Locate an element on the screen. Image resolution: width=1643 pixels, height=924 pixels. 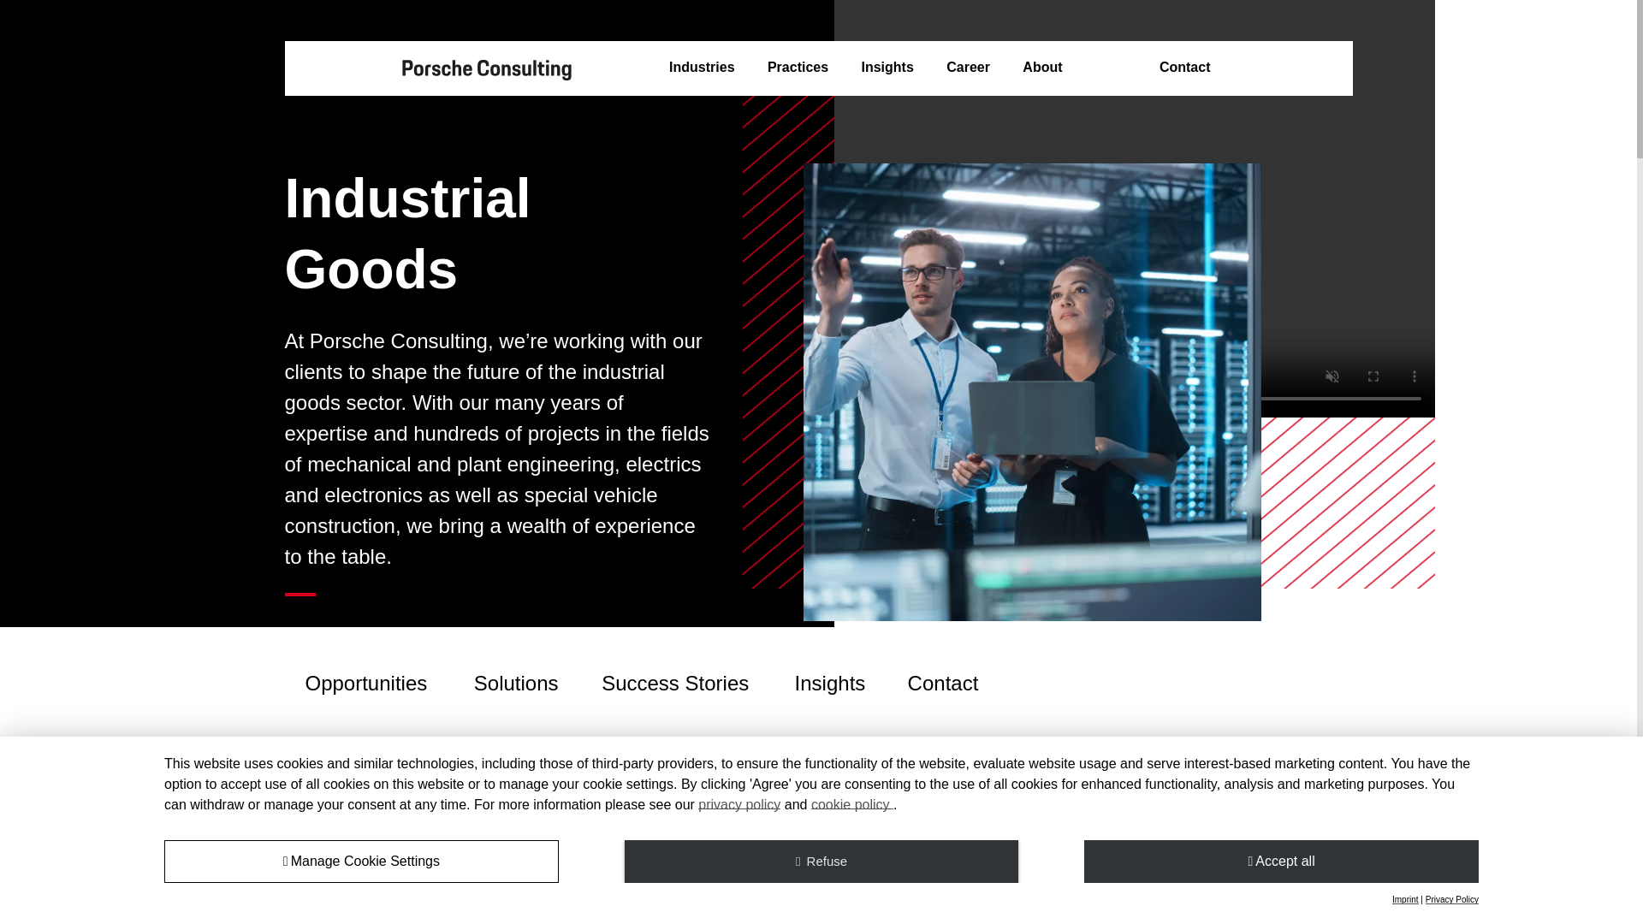
Insights is located at coordinates (887, 68).